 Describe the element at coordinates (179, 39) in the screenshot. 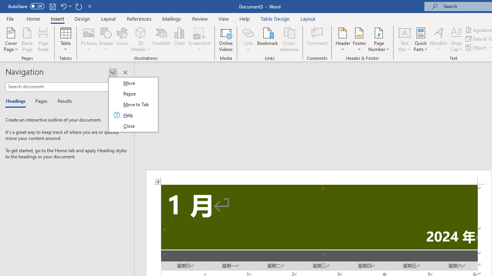

I see `Chart...` at that location.